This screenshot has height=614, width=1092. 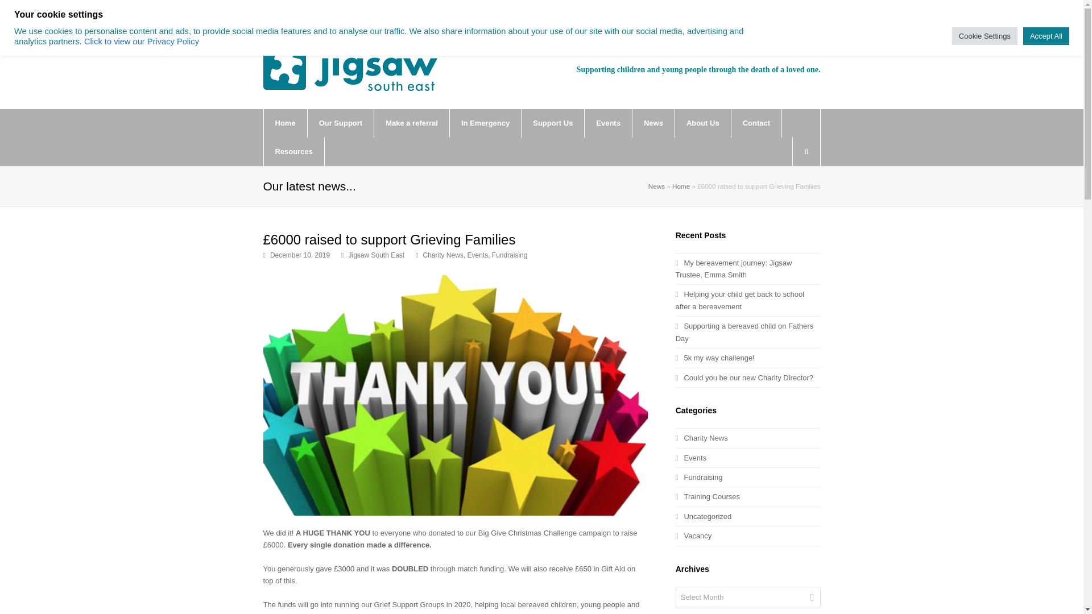 I want to click on Our Support, so click(x=341, y=123).